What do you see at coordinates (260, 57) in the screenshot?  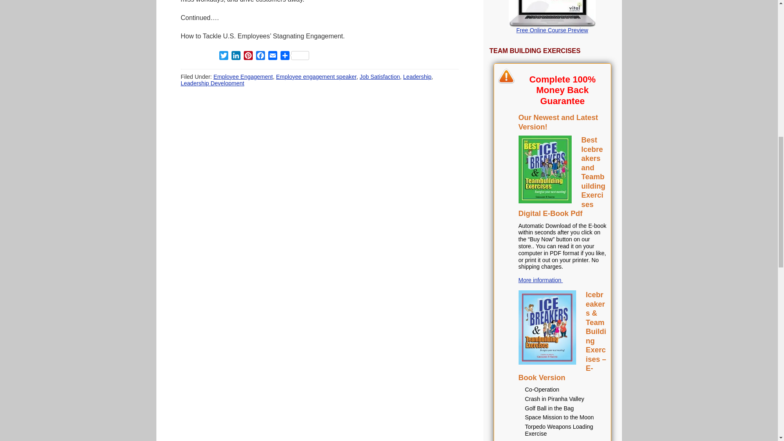 I see `Facebook` at bounding box center [260, 57].